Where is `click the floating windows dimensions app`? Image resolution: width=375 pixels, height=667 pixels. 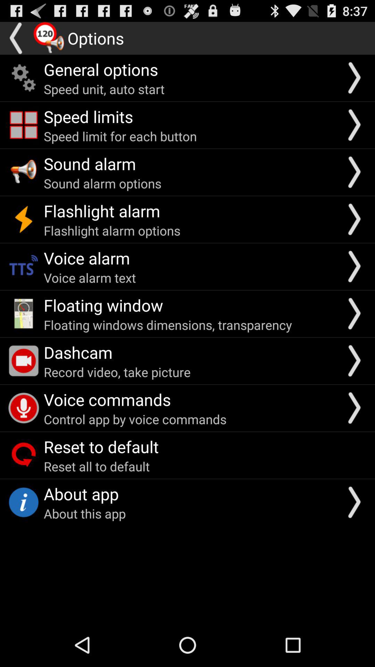 click the floating windows dimensions app is located at coordinates (168, 325).